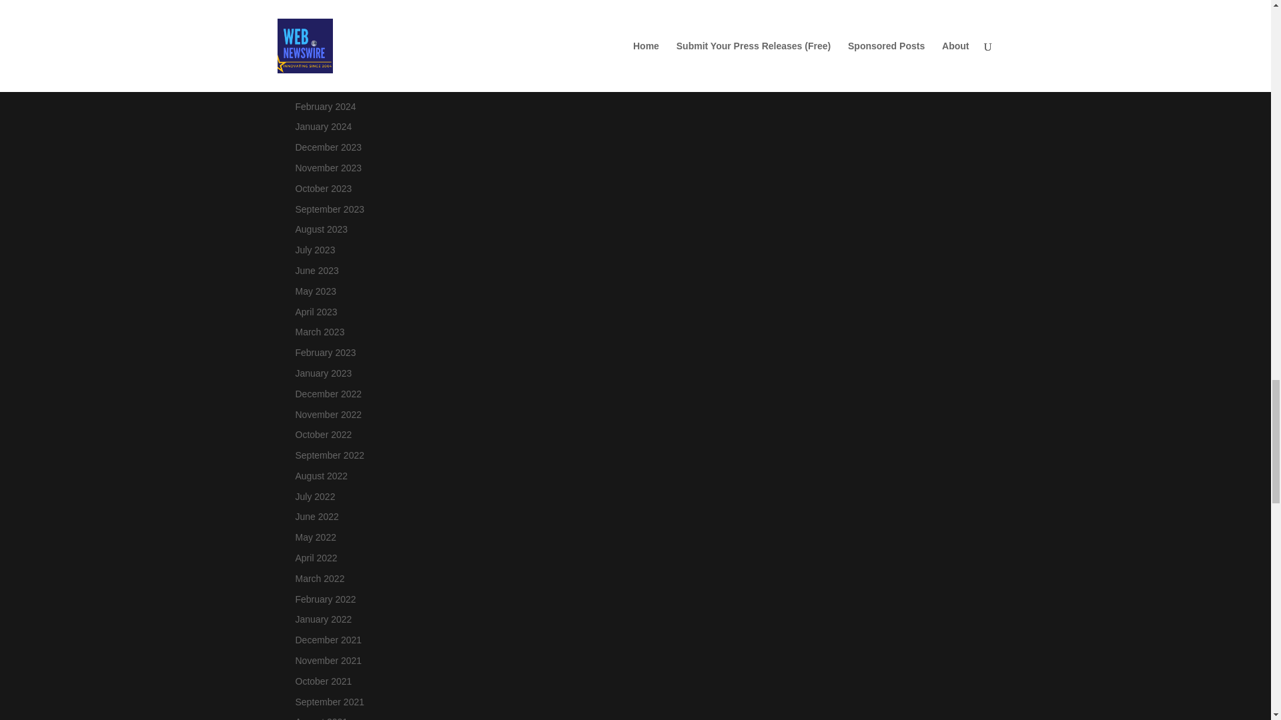  What do you see at coordinates (316, 24) in the screenshot?
I see `June 2024` at bounding box center [316, 24].